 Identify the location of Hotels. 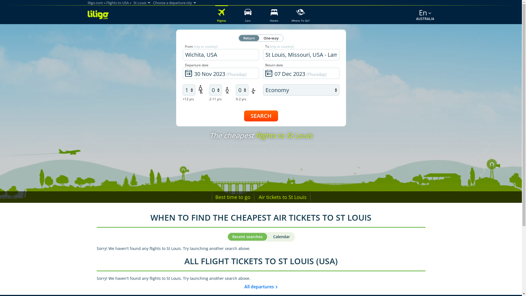
(274, 15).